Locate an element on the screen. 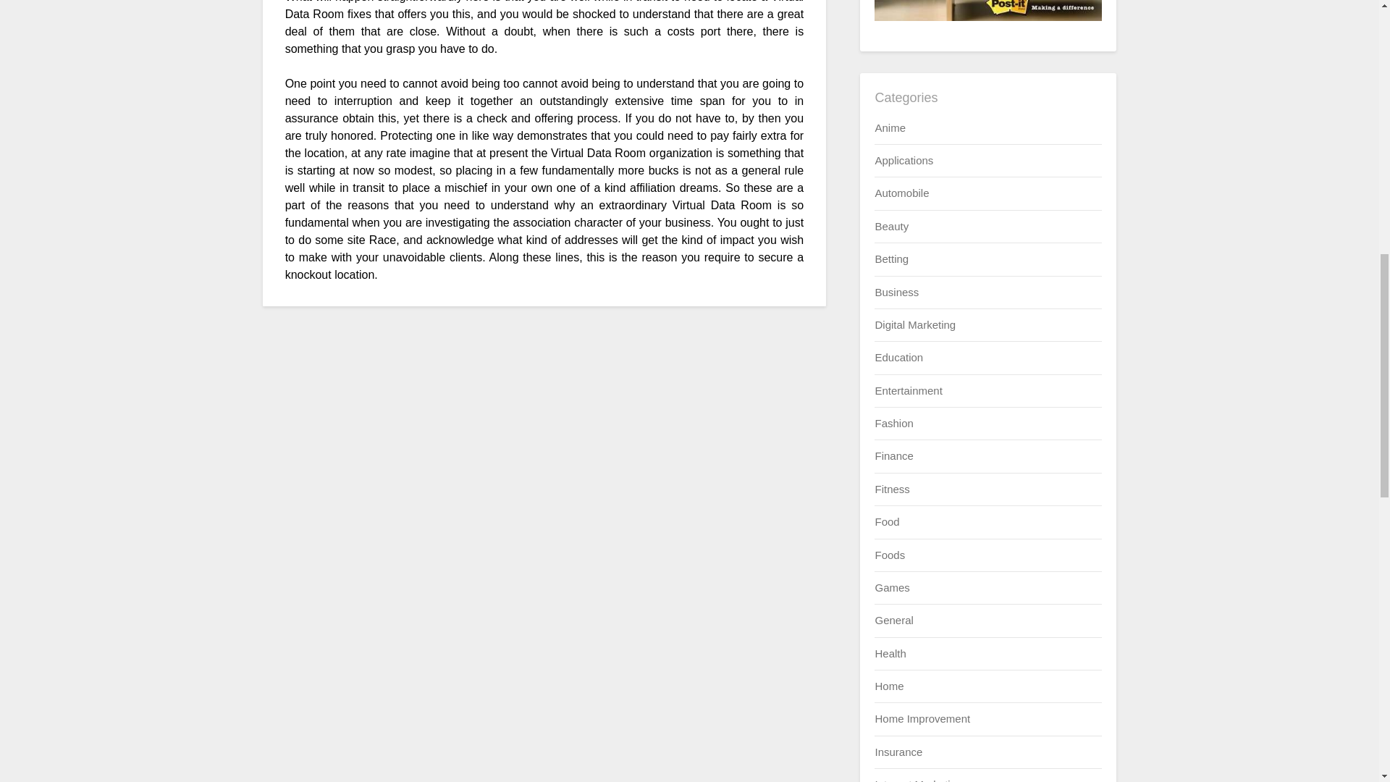 This screenshot has width=1390, height=782. Foods is located at coordinates (889, 555).